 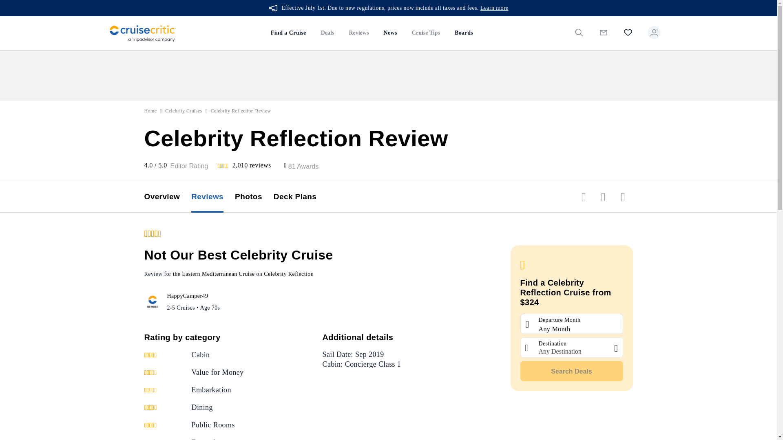 I want to click on Editor Rating, so click(x=189, y=166).